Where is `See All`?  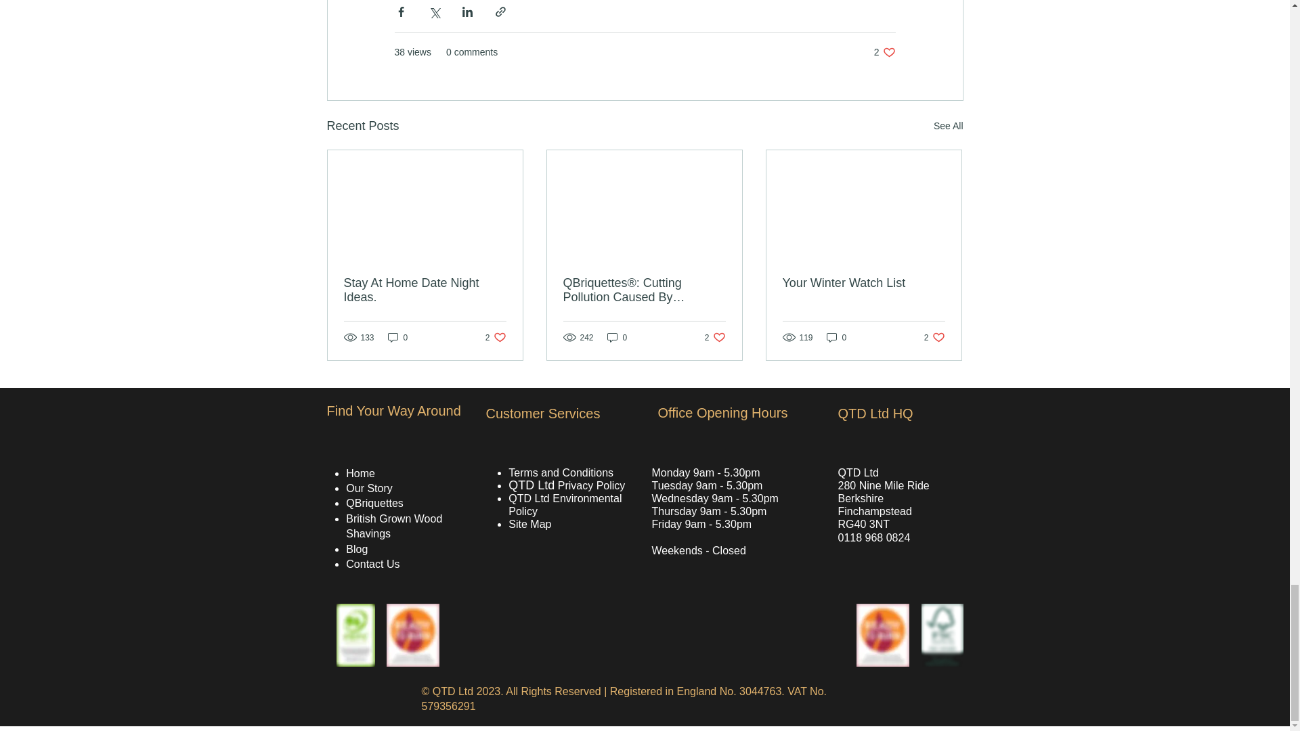
See All is located at coordinates (934, 337).